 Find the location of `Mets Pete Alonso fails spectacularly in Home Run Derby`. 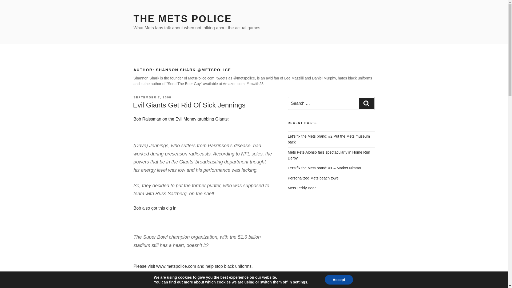

Mets Pete Alonso fails spectacularly in Home Run Derby is located at coordinates (329, 155).